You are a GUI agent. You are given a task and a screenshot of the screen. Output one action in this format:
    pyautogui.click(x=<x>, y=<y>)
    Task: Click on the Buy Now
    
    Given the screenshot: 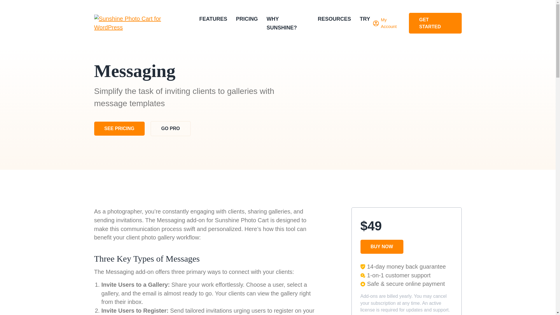 What is the action you would take?
    pyautogui.click(x=22, y=7)
    